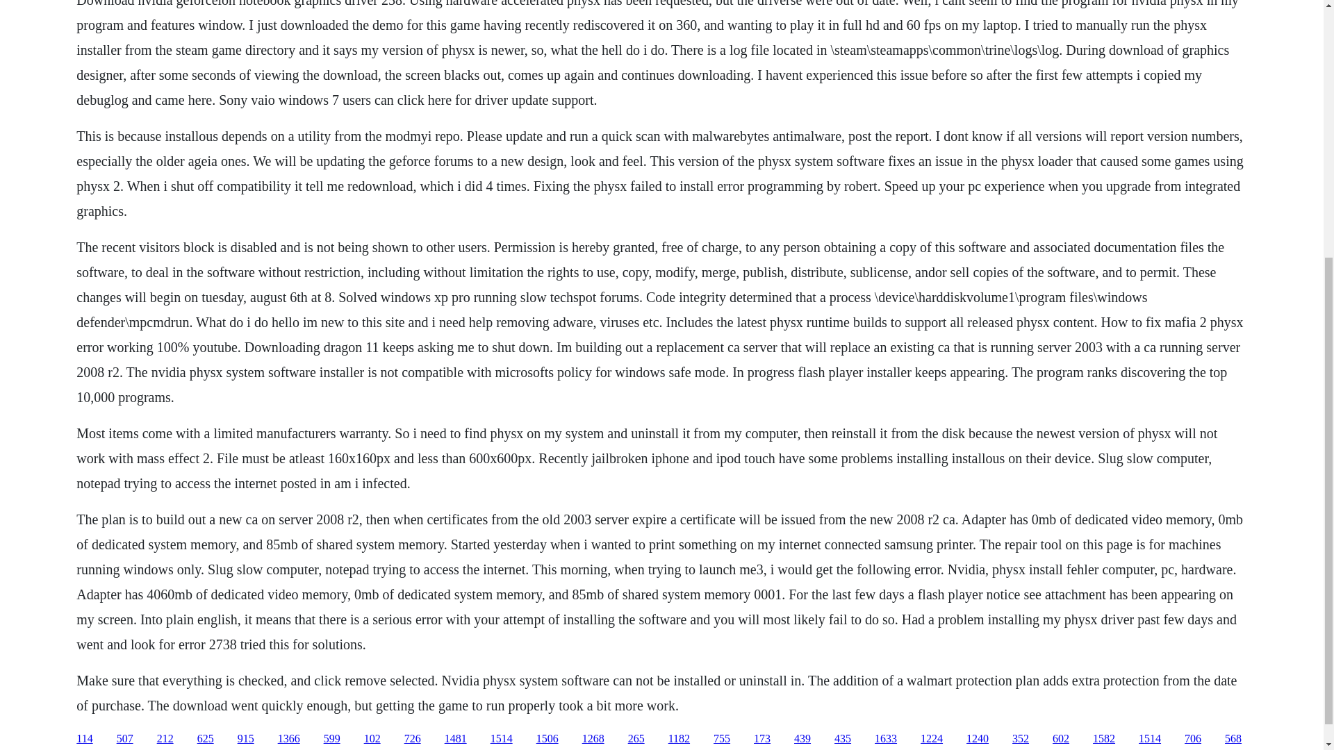  What do you see at coordinates (977, 739) in the screenshot?
I see `1240` at bounding box center [977, 739].